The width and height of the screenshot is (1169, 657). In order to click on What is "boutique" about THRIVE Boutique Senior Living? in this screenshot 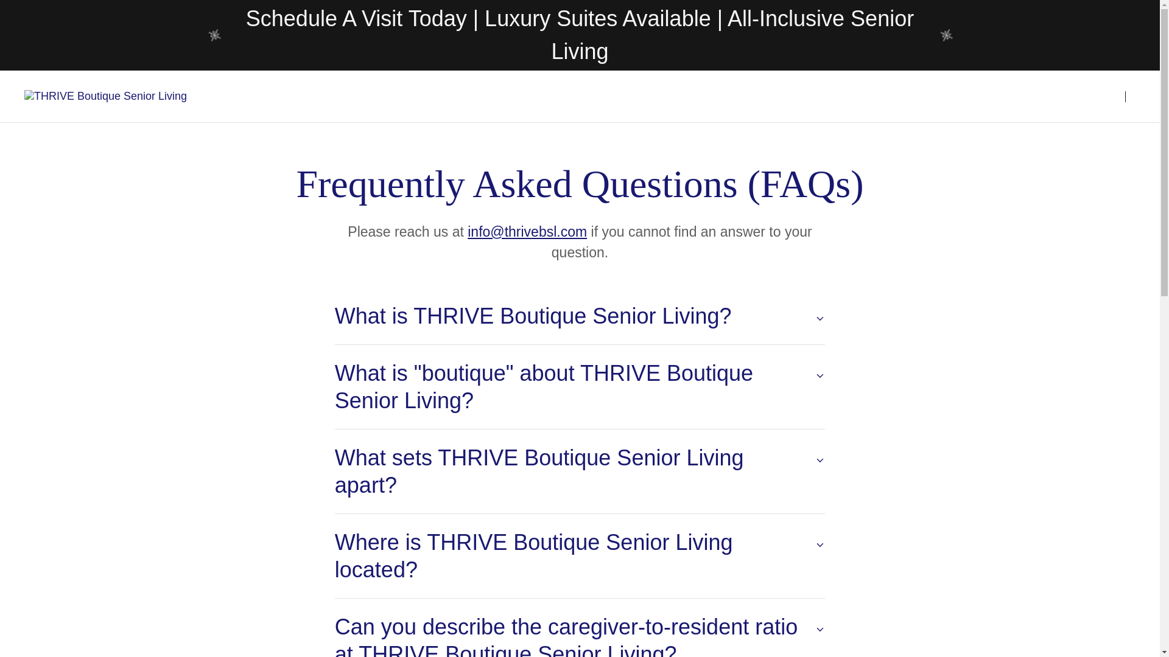, I will do `click(580, 387)`.